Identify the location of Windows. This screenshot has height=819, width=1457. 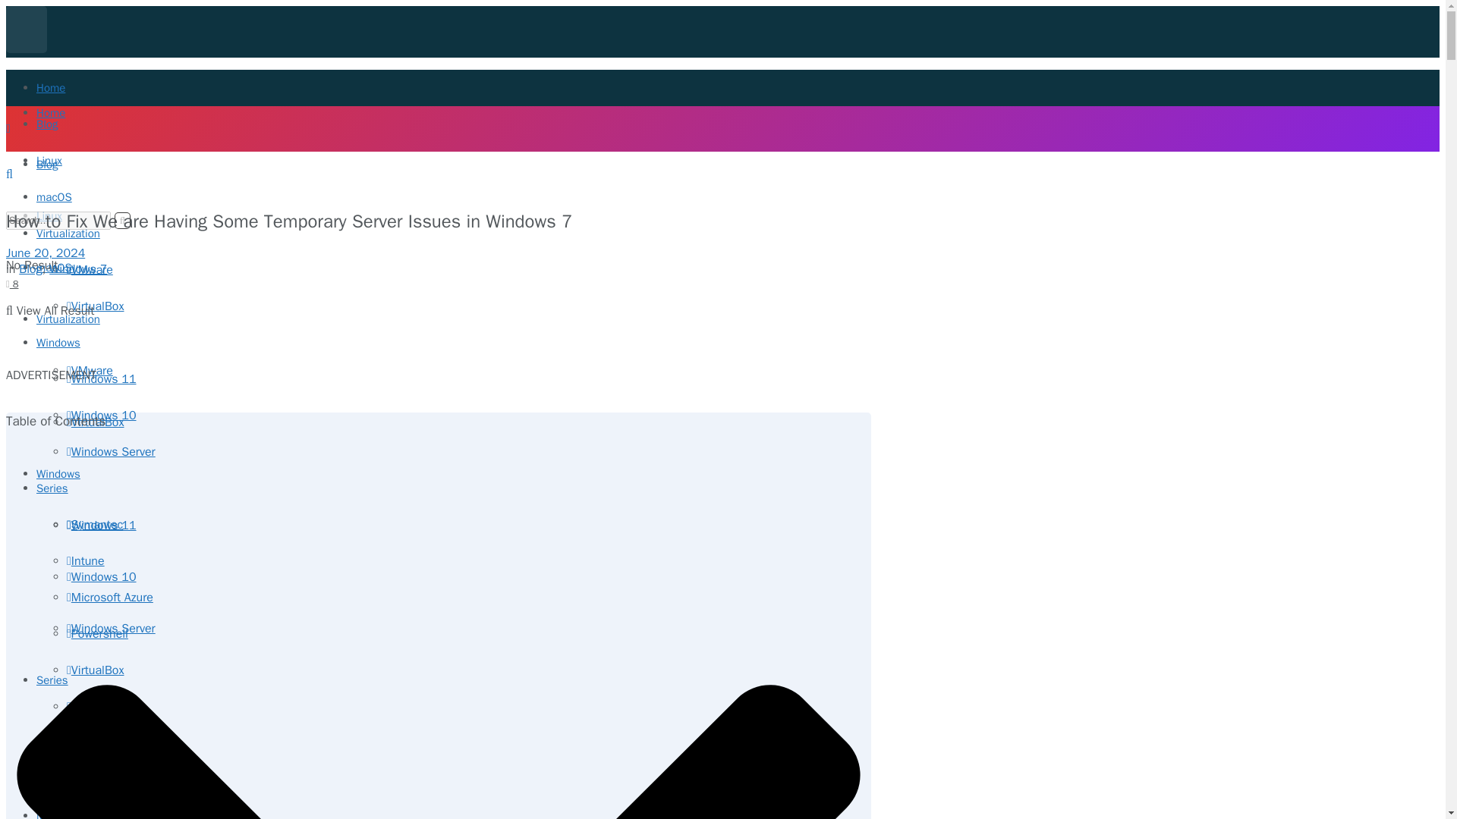
(58, 343).